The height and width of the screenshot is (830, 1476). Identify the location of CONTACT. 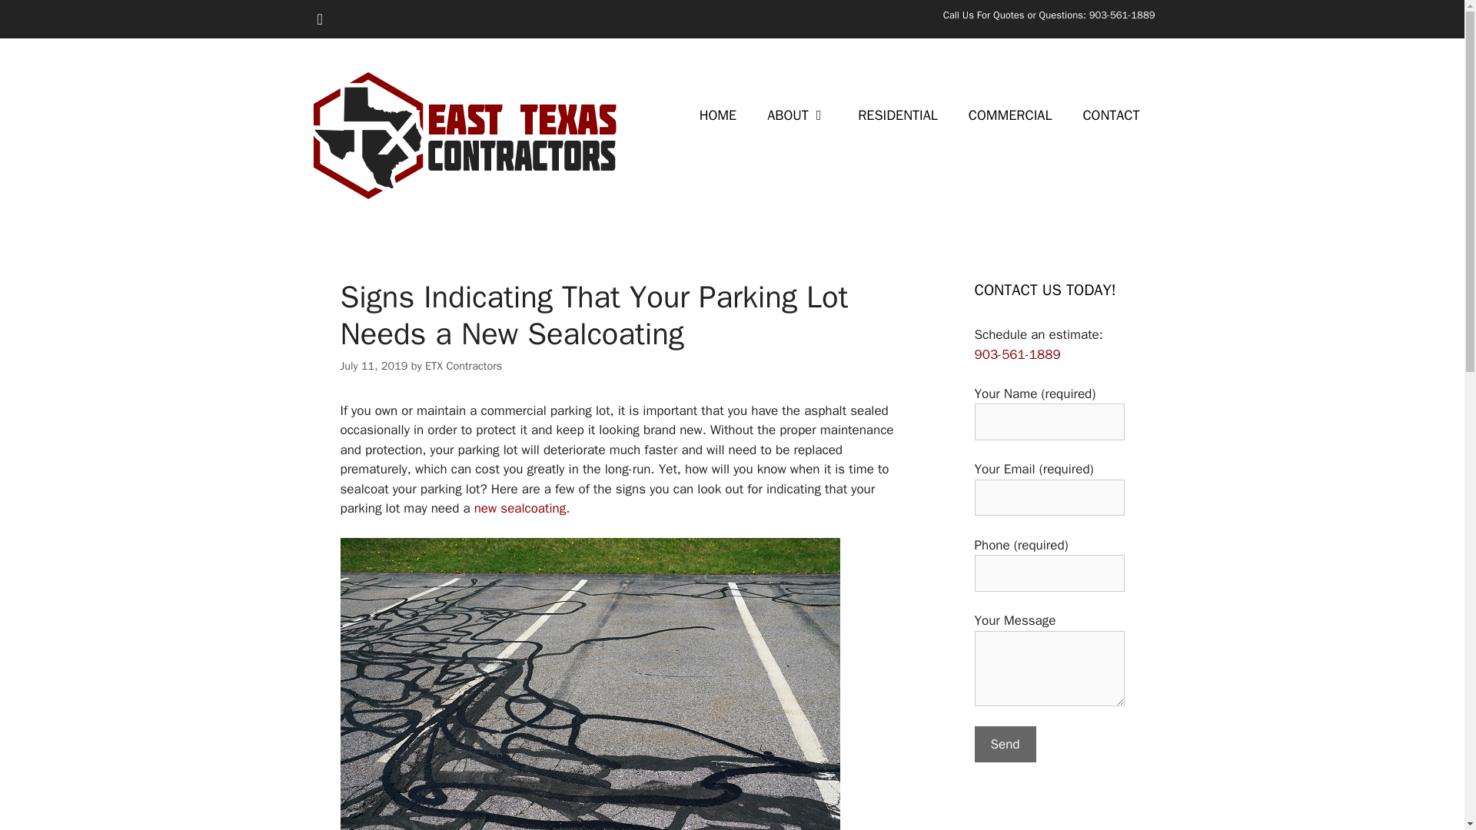
(1110, 115).